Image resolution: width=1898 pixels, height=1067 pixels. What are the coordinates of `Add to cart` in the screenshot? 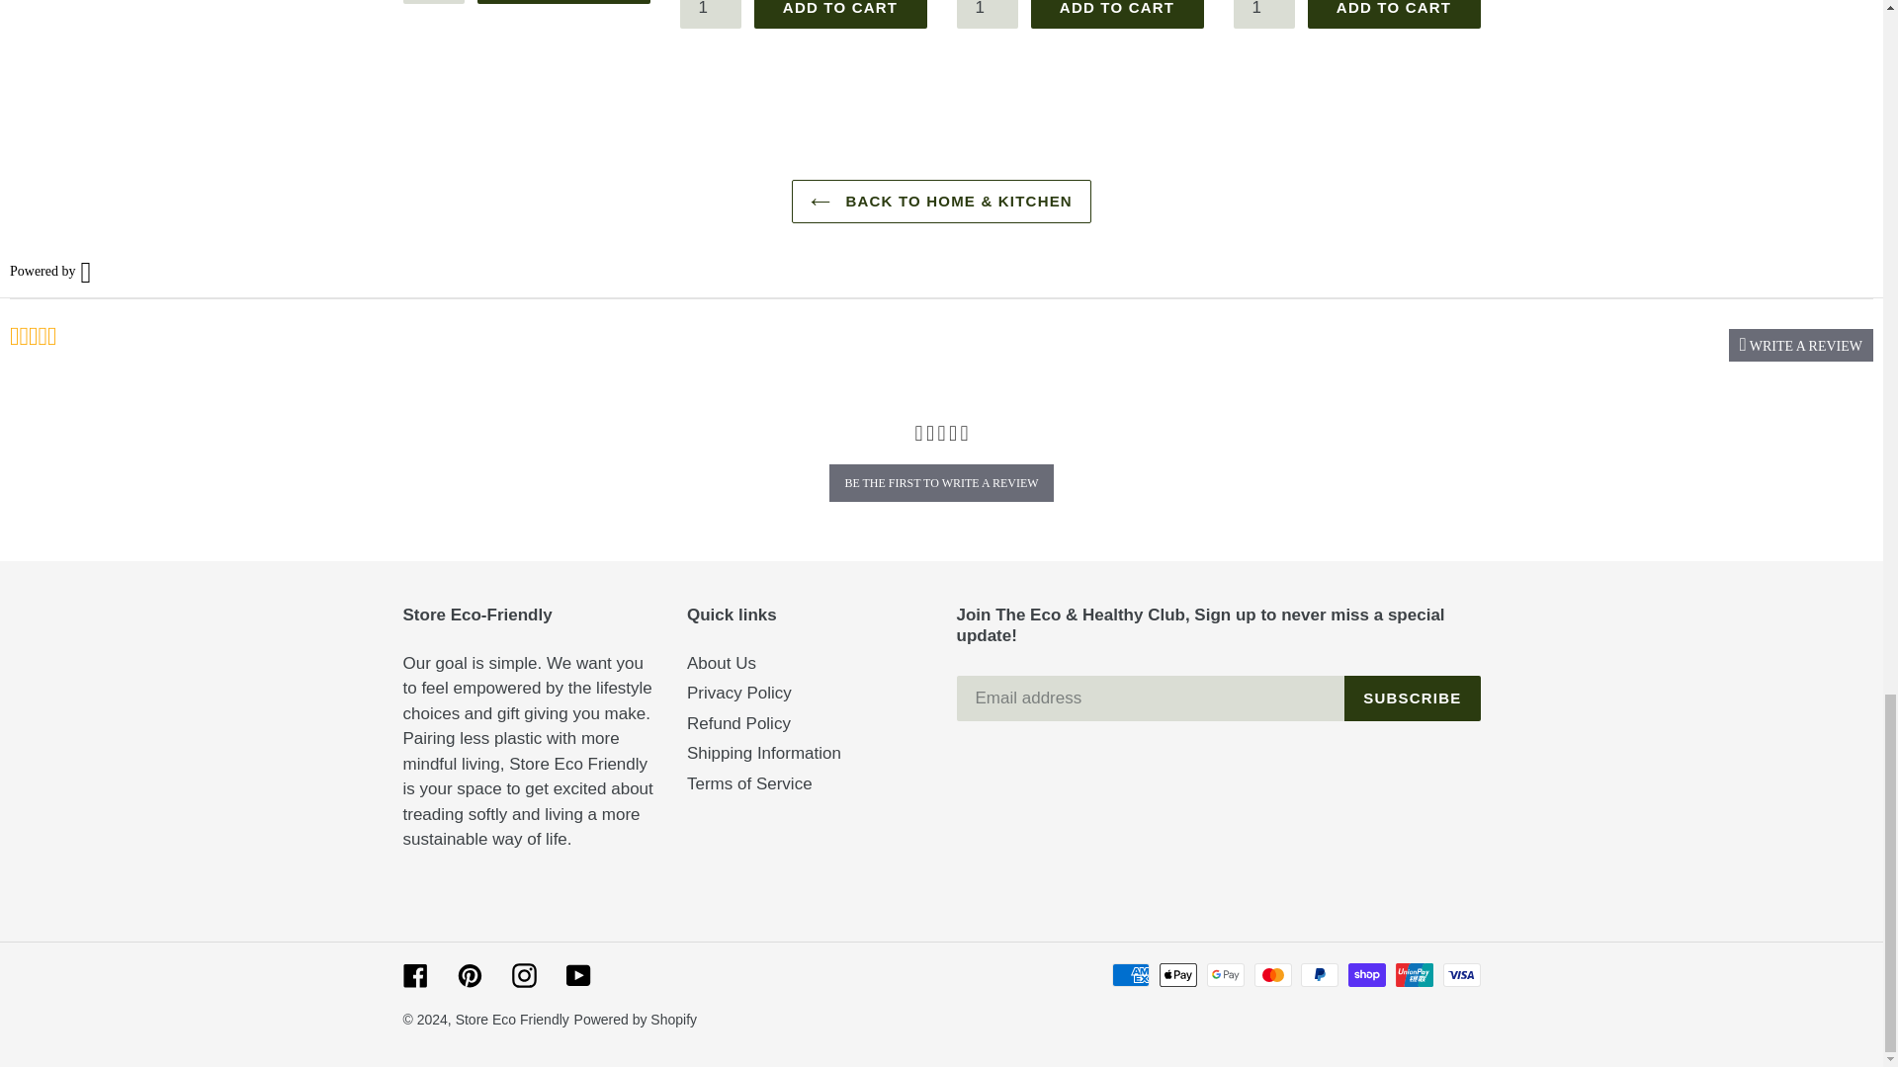 It's located at (1117, 14).